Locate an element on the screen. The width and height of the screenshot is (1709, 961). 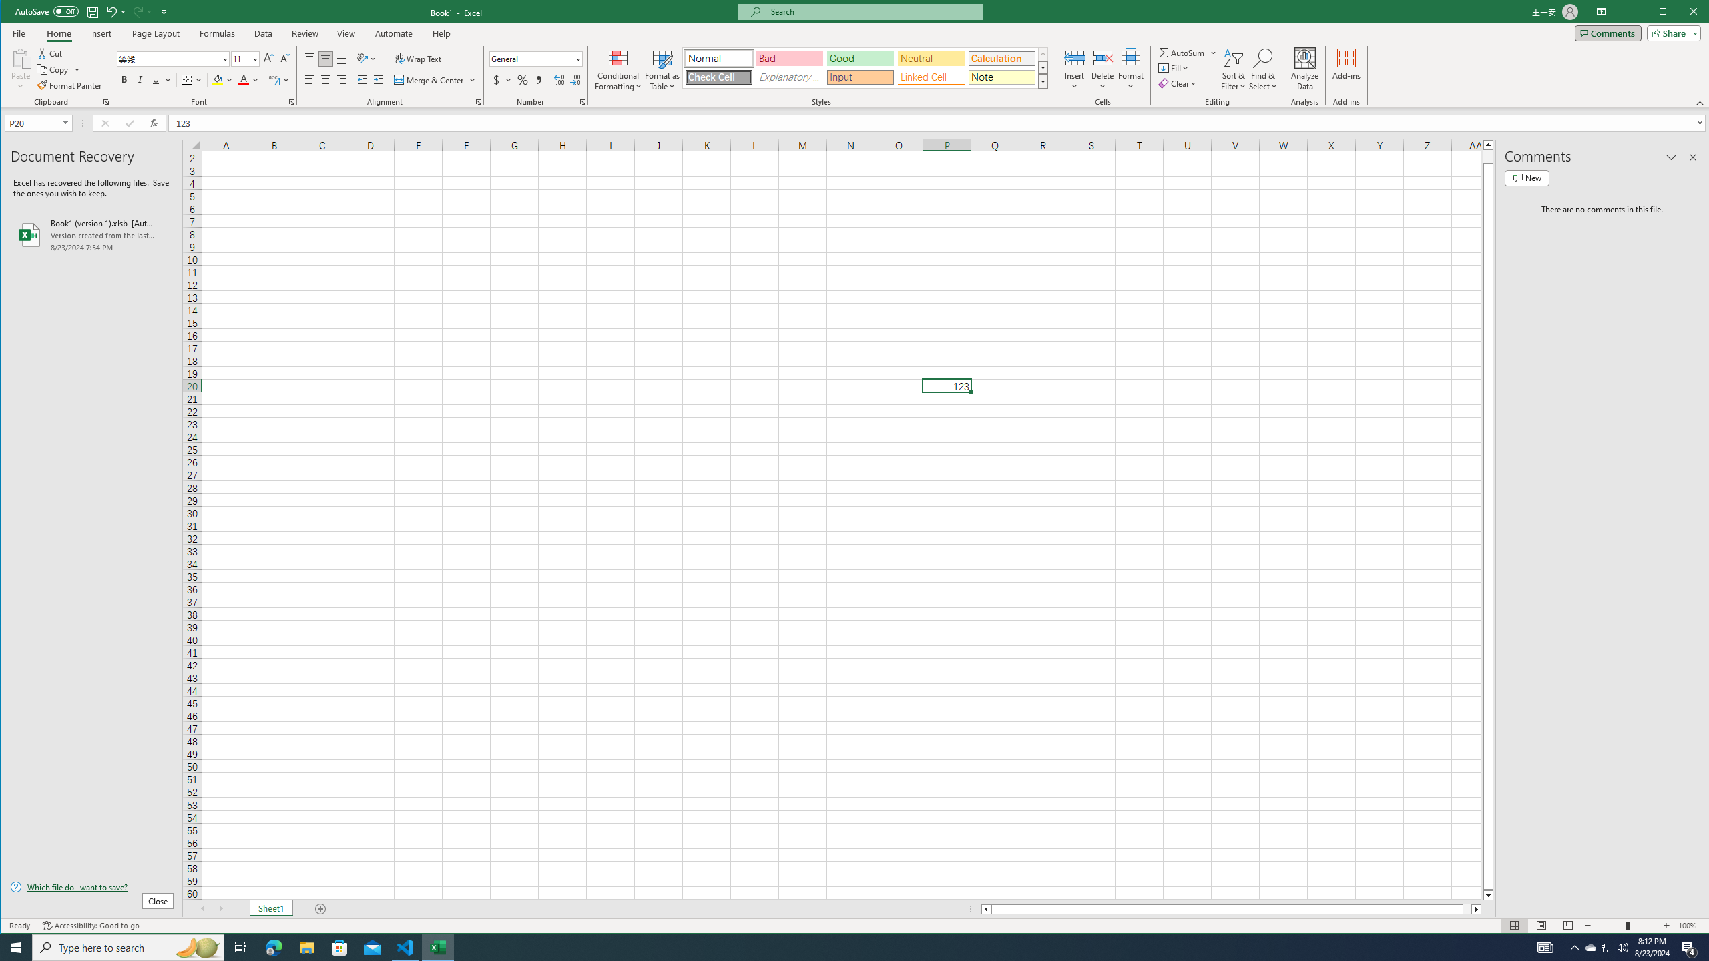
Increase Font Size is located at coordinates (268, 59).